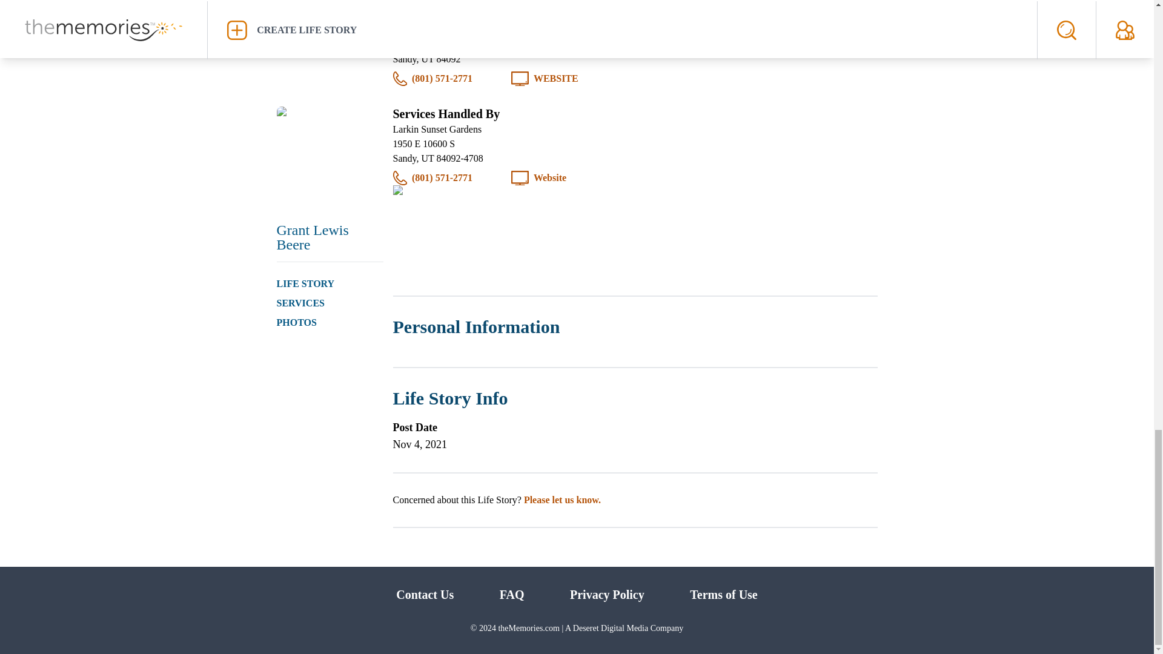 The height and width of the screenshot is (654, 1163). Describe the element at coordinates (607, 594) in the screenshot. I see `Privacy Policy` at that location.